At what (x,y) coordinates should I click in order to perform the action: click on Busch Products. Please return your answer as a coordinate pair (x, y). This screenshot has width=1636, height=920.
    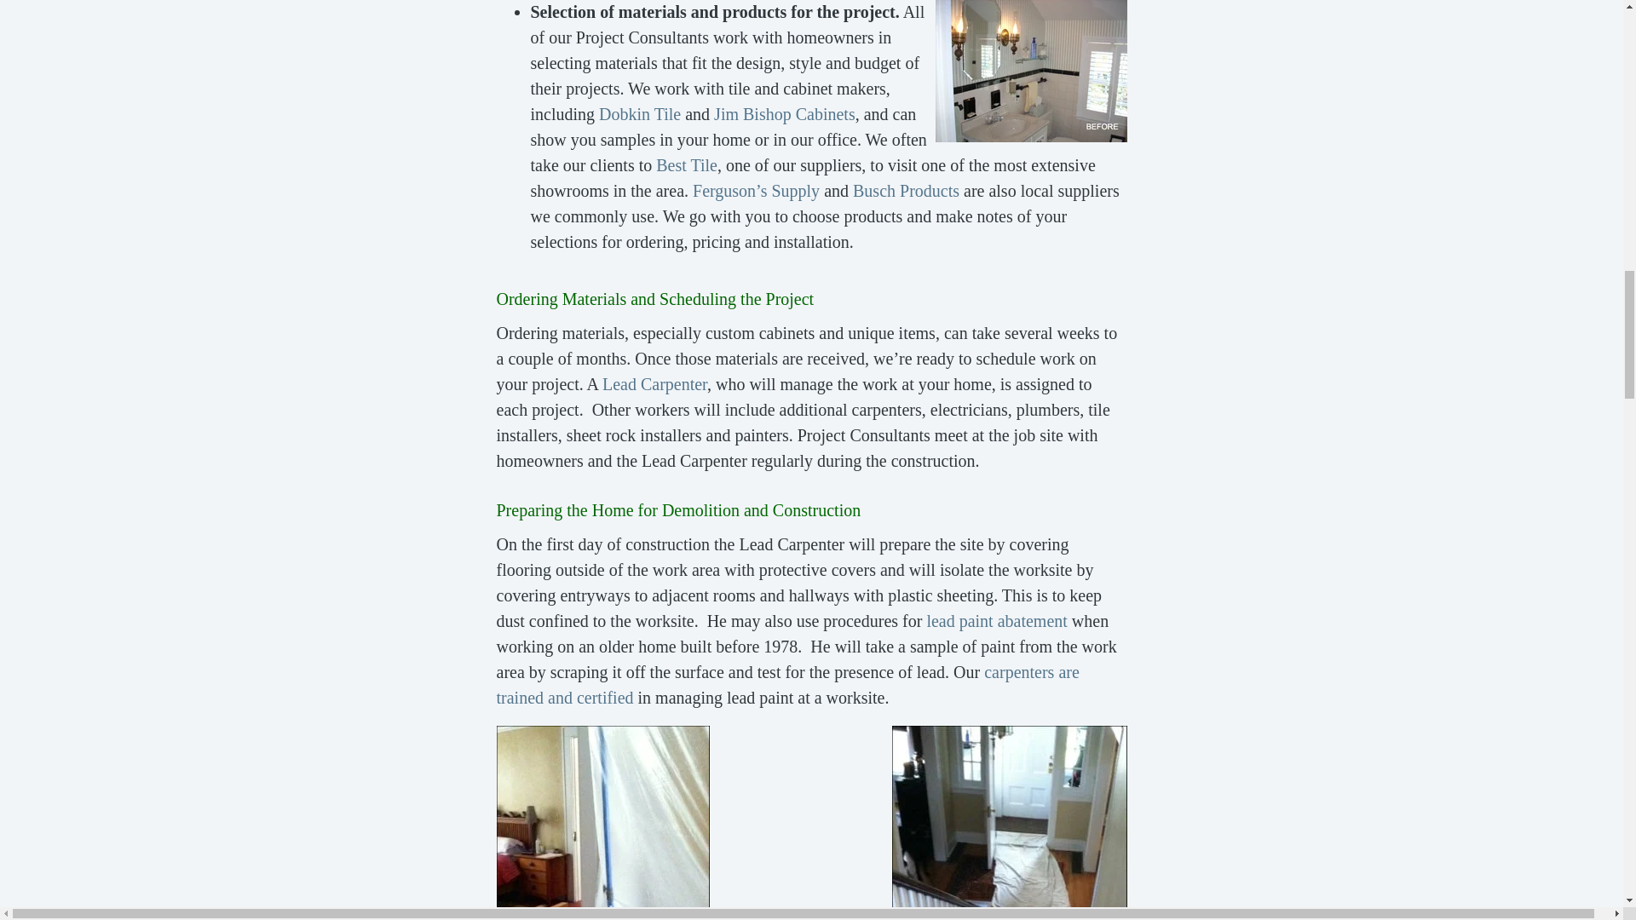
    Looking at the image, I should click on (905, 191).